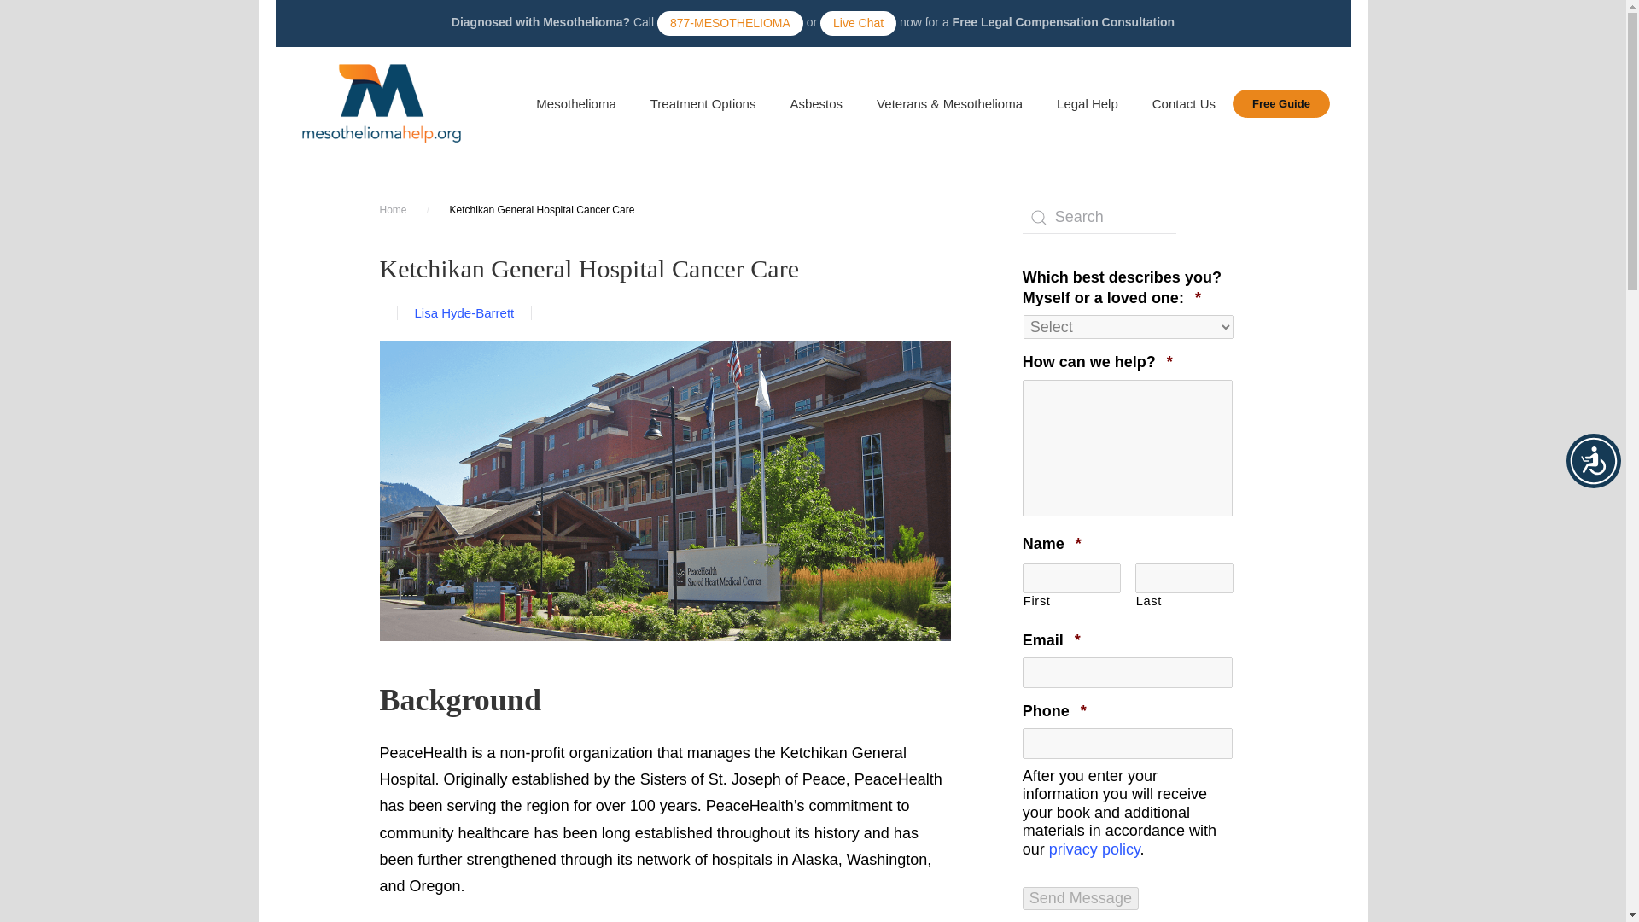 The height and width of the screenshot is (922, 1639). What do you see at coordinates (464, 312) in the screenshot?
I see `Posts by Lisa Hyde-Barrett` at bounding box center [464, 312].